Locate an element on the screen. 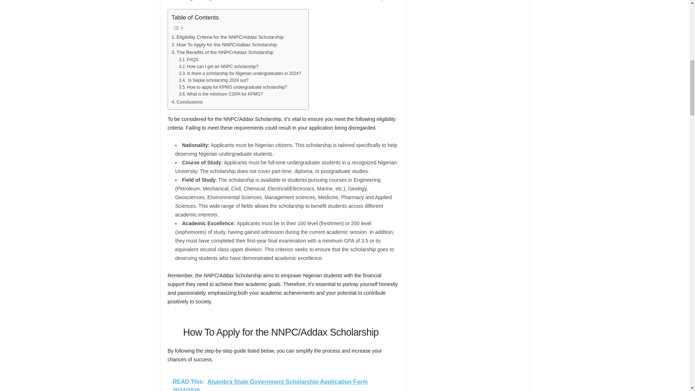  How can I get an NNPC scholarship? is located at coordinates (219, 67).